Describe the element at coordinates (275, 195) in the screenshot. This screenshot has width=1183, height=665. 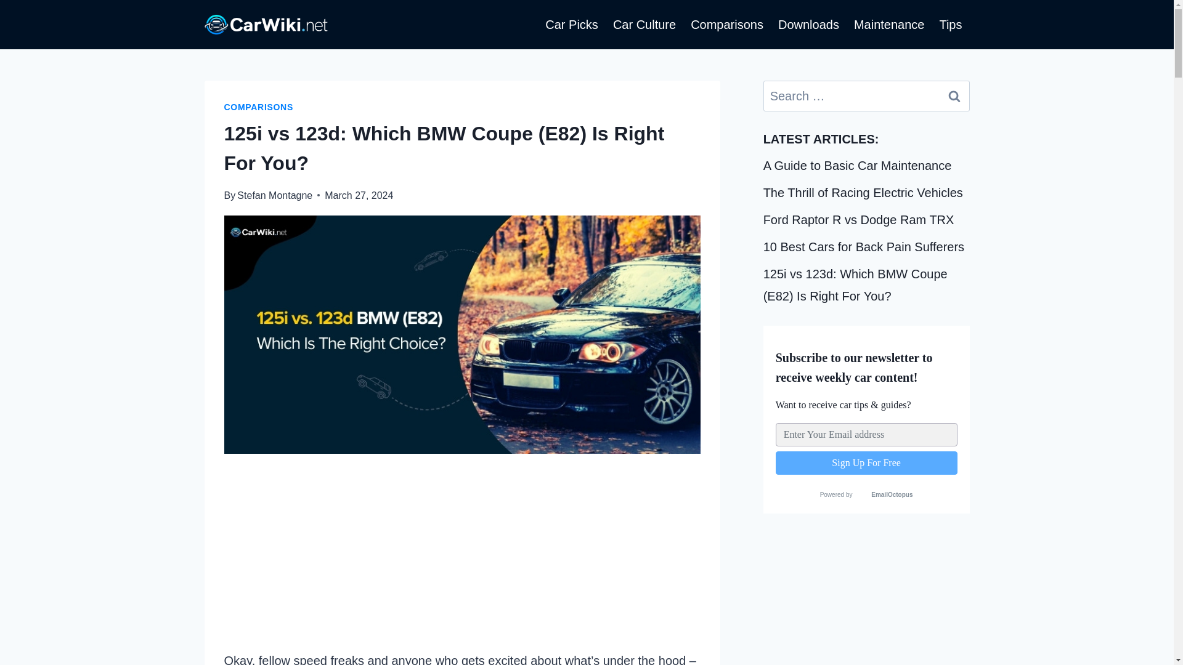
I see `Stefan Montagne` at that location.